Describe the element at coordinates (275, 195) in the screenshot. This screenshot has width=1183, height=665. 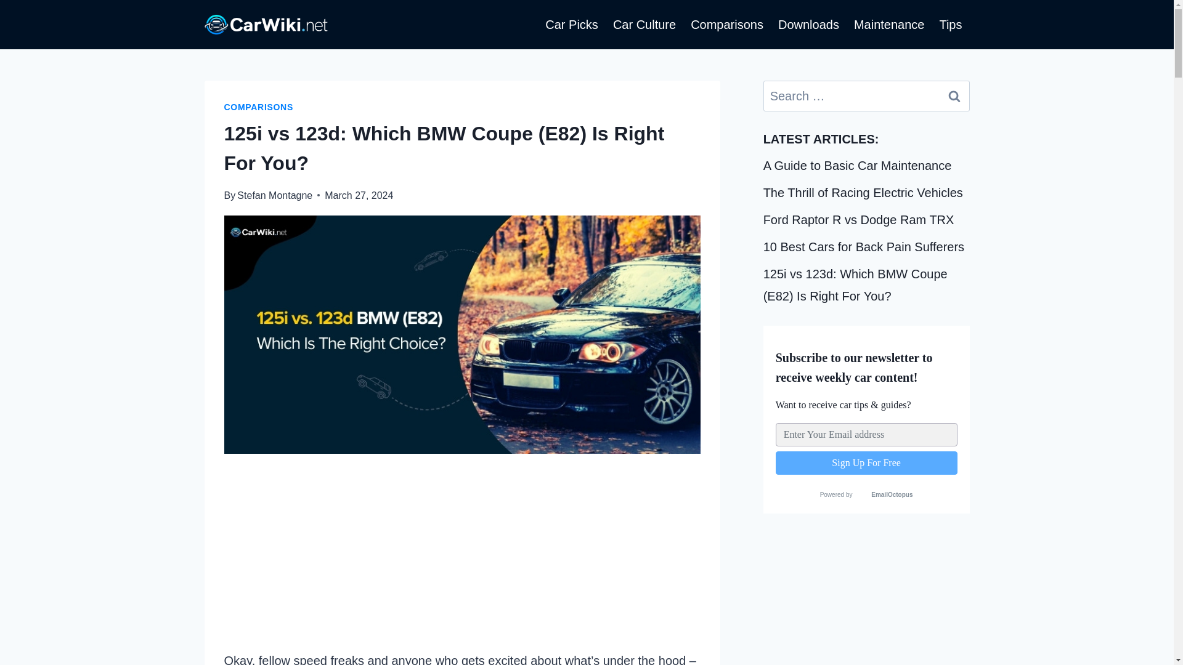
I see `Stefan Montagne` at that location.